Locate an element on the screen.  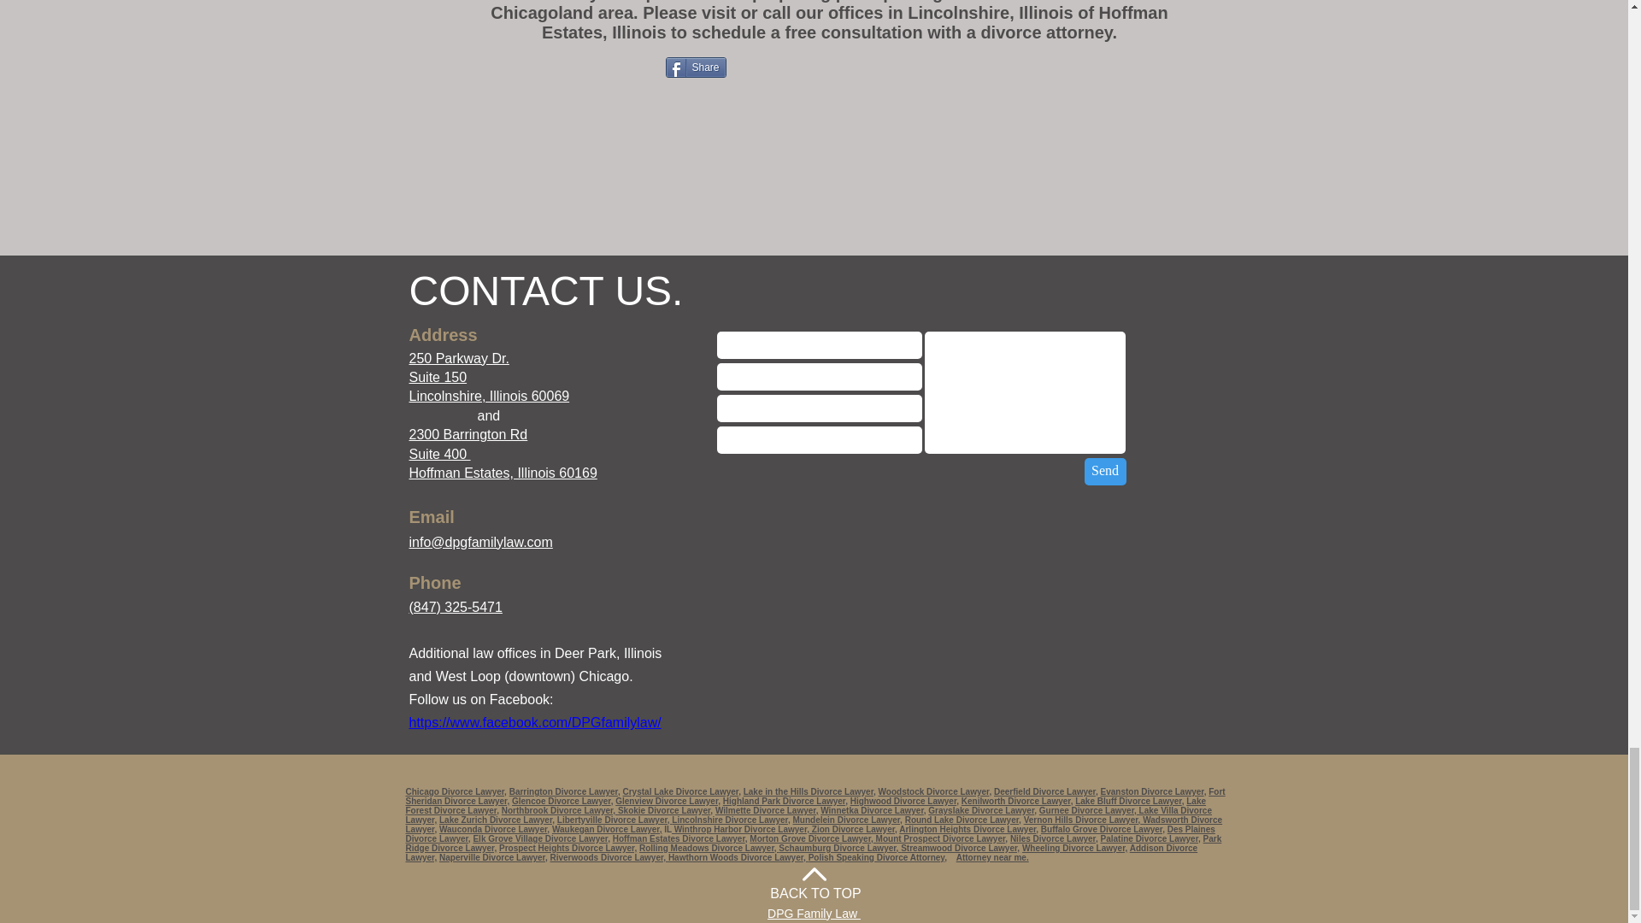
Suite 400  is located at coordinates (439, 454).